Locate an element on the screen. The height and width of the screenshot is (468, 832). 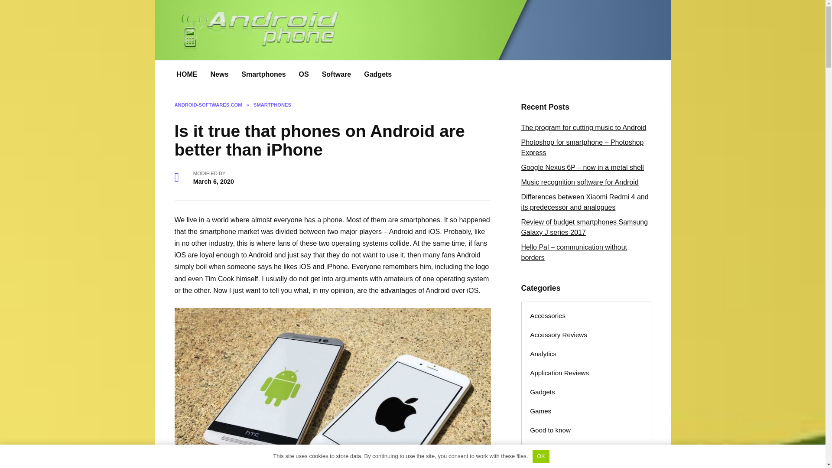
Software is located at coordinates (336, 75).